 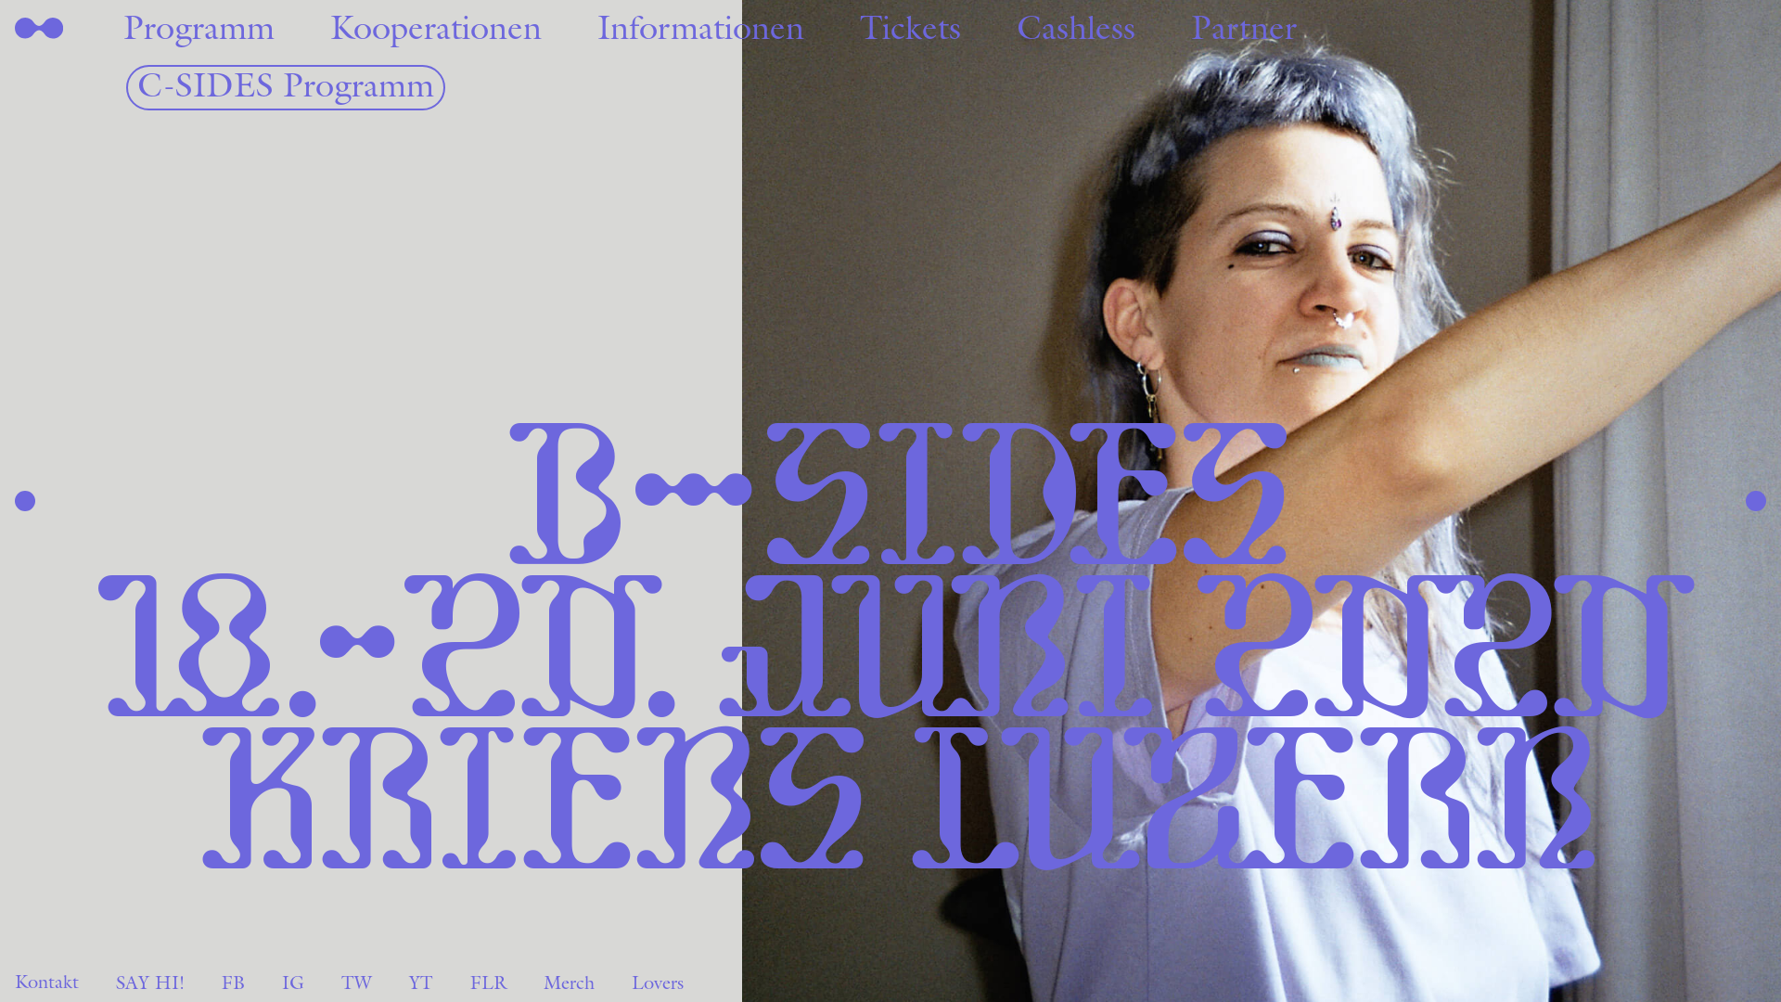 I want to click on Lovers, so click(x=658, y=983).